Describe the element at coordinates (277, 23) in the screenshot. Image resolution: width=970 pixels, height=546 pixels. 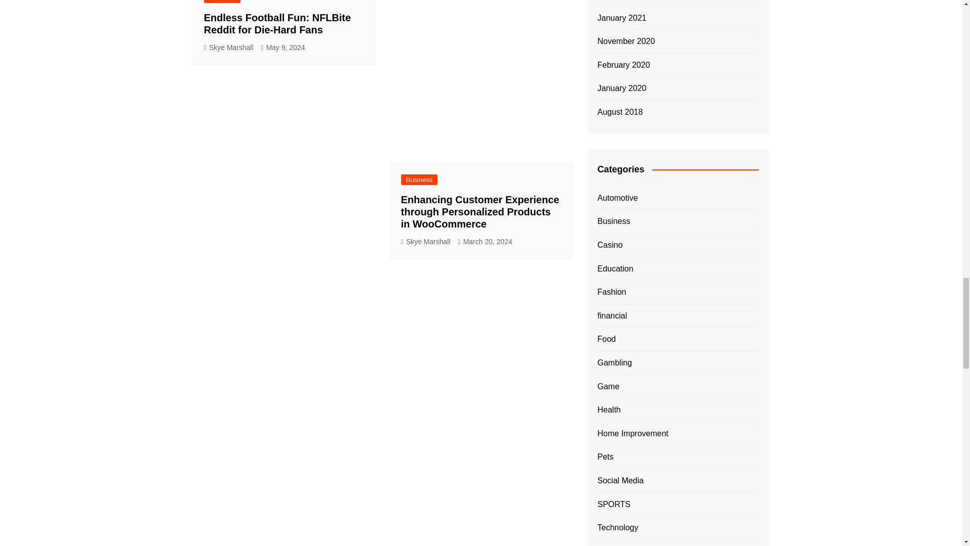
I see `Endless Football Fun: NFLBite Reddit for Die-Hard Fans` at that location.